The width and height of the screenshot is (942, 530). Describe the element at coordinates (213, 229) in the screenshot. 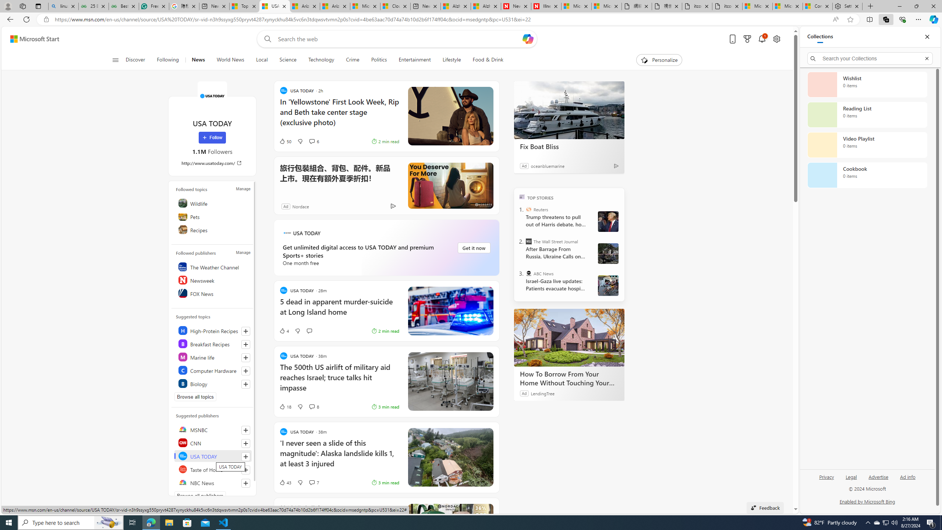

I see `Recipes` at that location.